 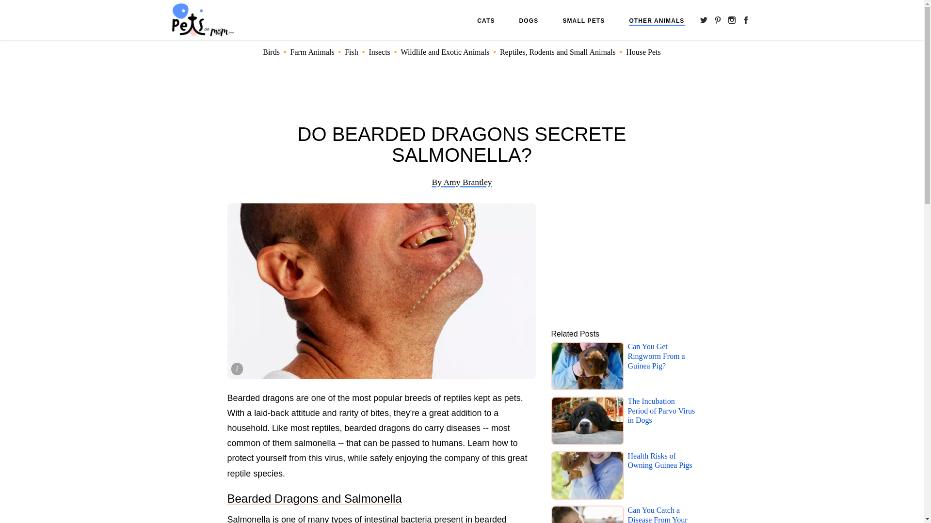 I want to click on House Pets, so click(x=643, y=52).